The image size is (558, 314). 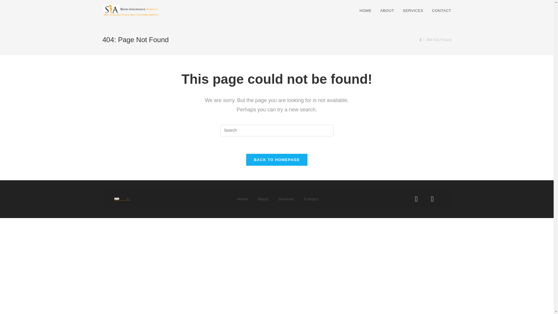 What do you see at coordinates (263, 199) in the screenshot?
I see `About` at bounding box center [263, 199].